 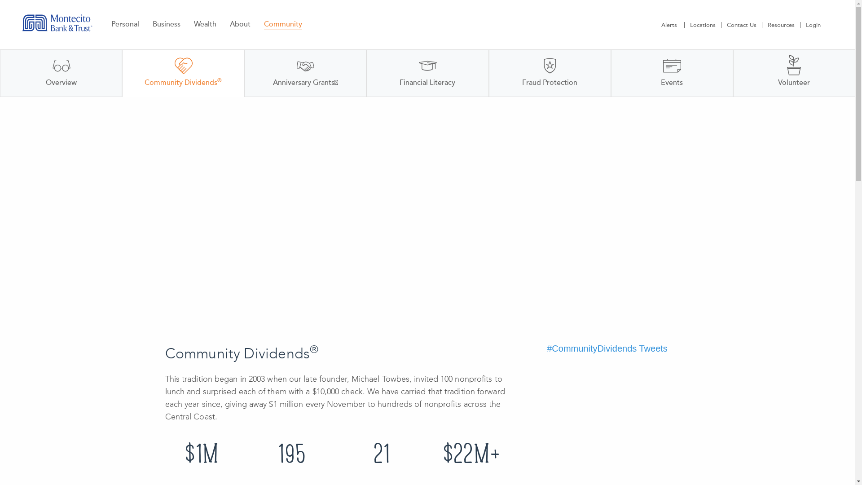 I want to click on Resources, so click(x=781, y=25).